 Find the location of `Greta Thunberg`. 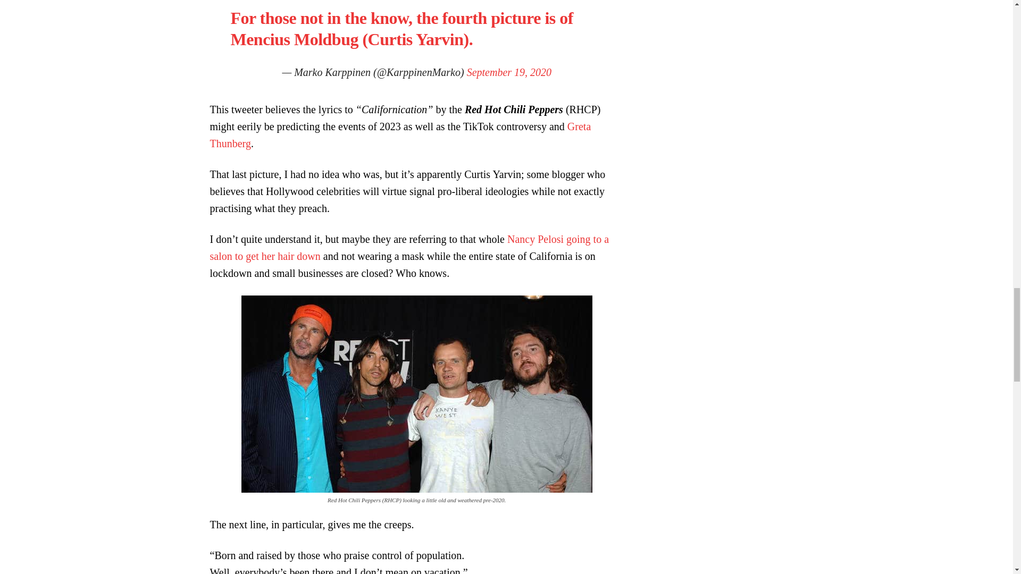

Greta Thunberg is located at coordinates (400, 134).